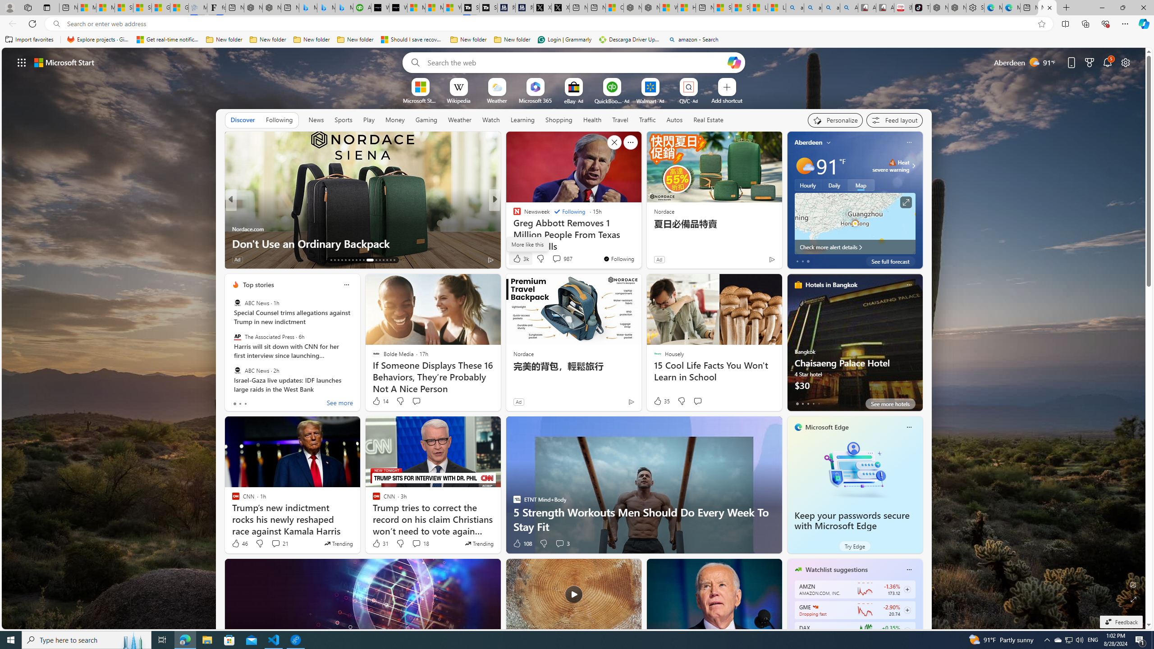  What do you see at coordinates (458, 100) in the screenshot?
I see `Wikipedia` at bounding box center [458, 100].